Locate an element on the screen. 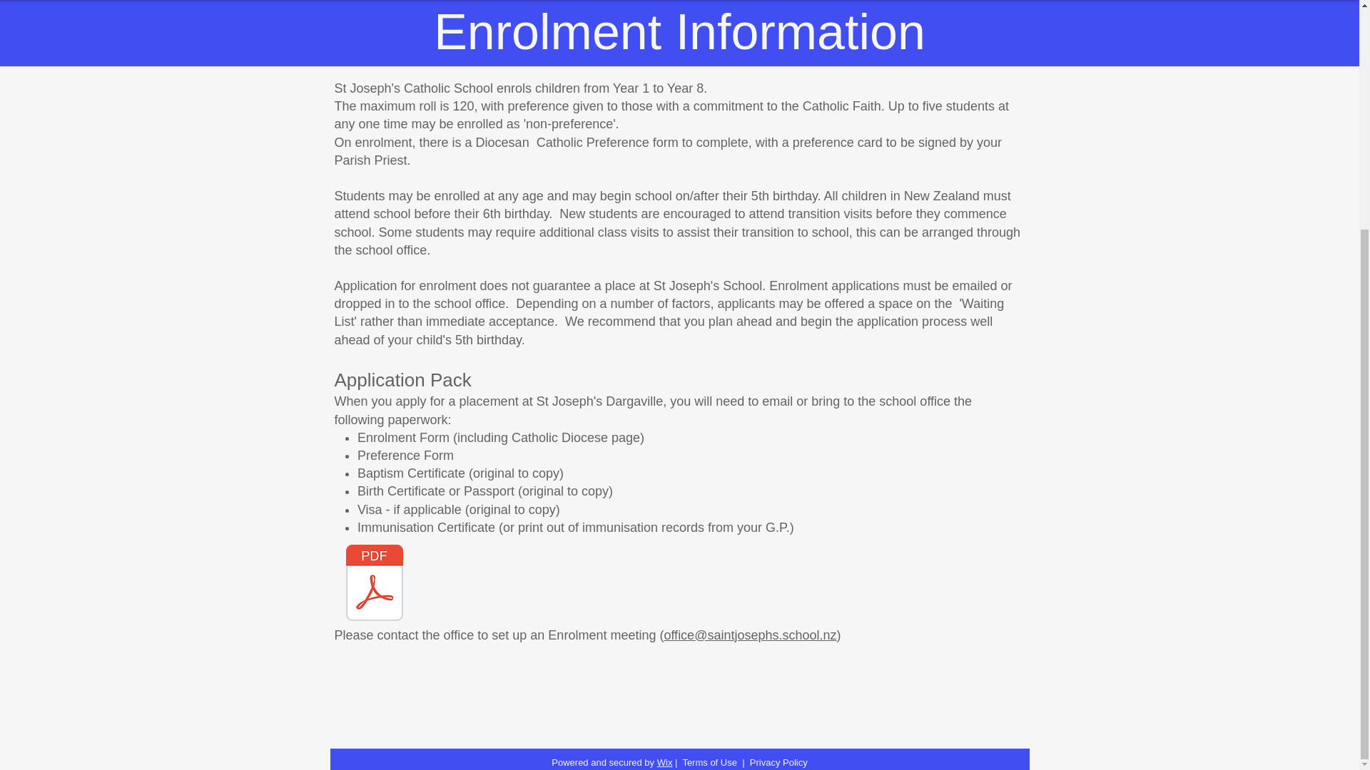 This screenshot has height=770, width=1370. Wix is located at coordinates (665, 761).